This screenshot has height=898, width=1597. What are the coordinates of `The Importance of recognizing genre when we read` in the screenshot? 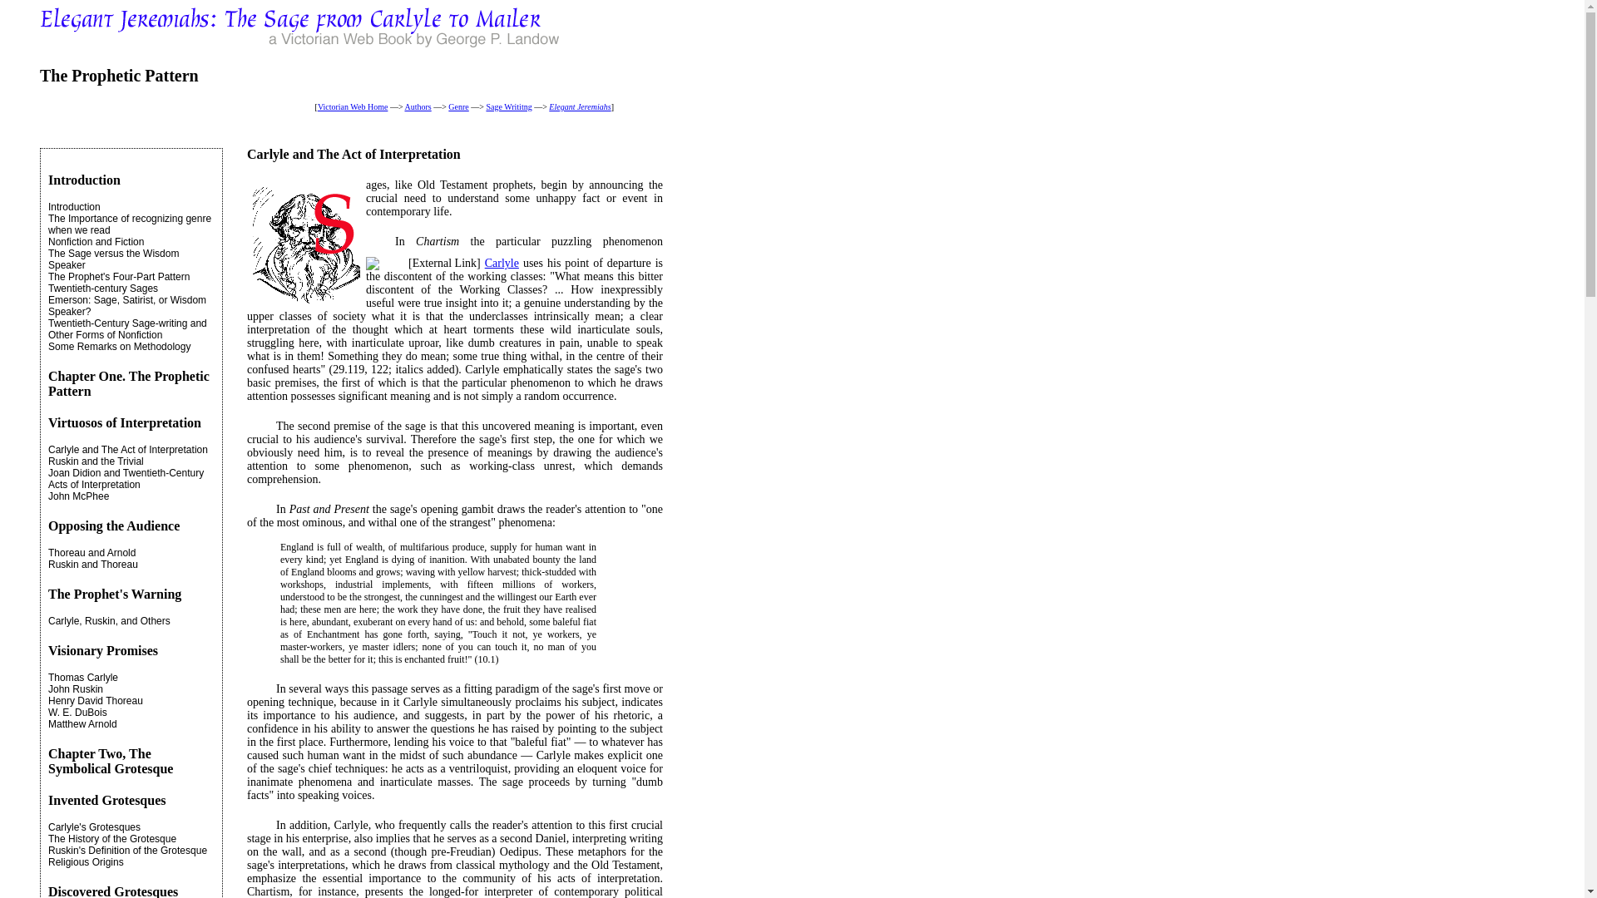 It's located at (129, 224).